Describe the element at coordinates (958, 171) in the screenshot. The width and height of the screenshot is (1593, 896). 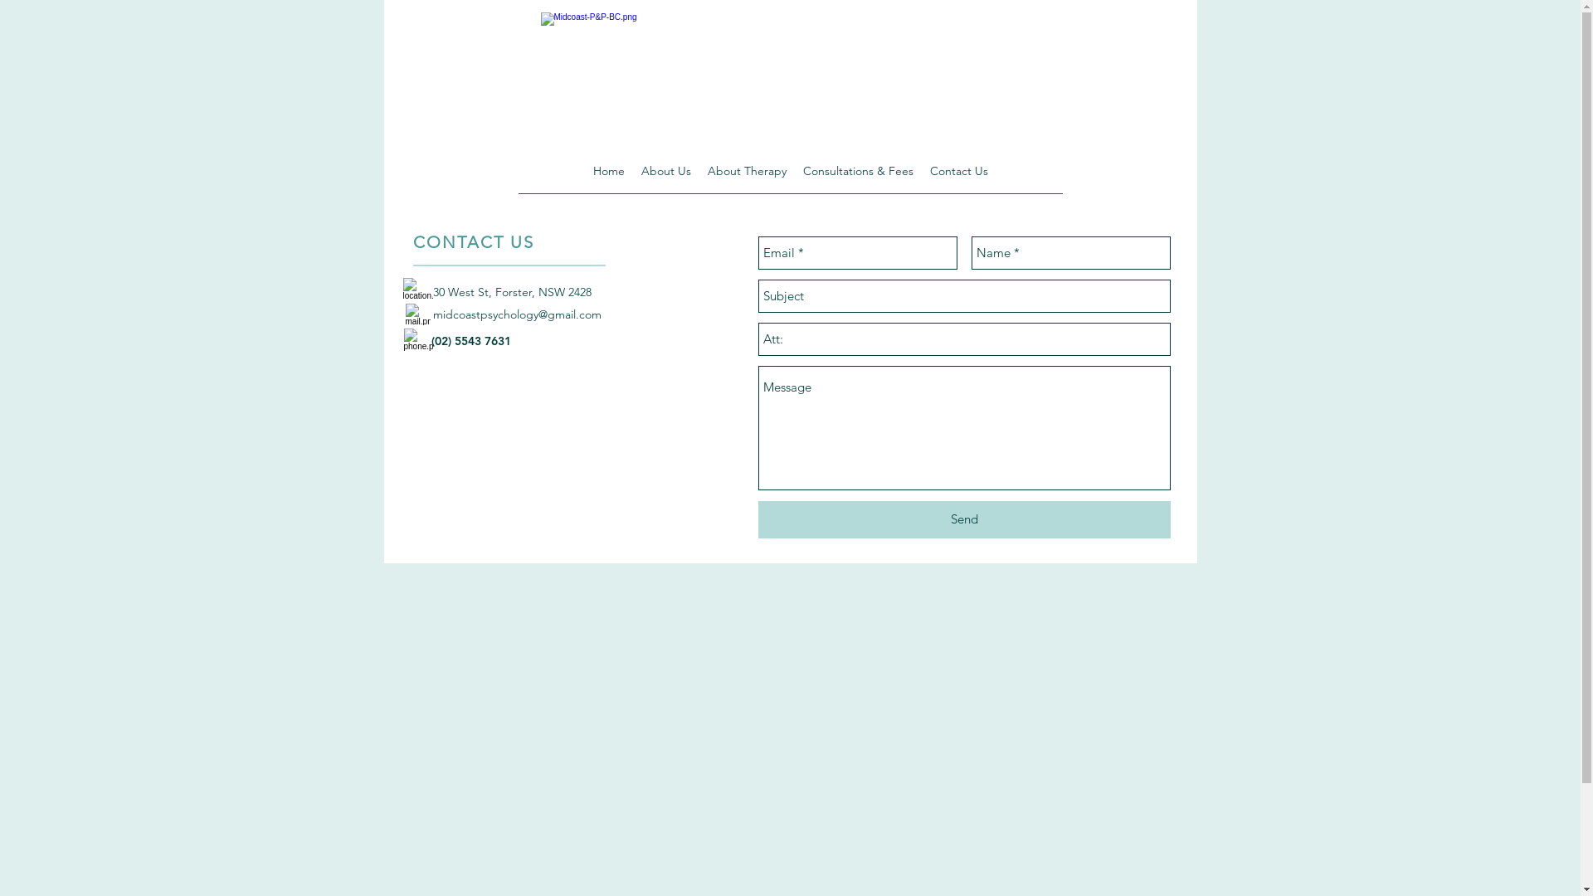
I see `Contact Us` at that location.